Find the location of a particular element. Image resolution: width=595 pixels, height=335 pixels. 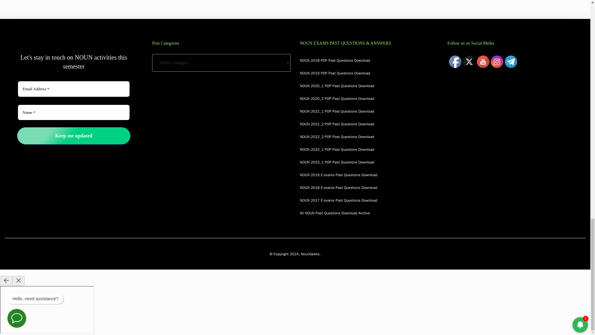

Keep me updated is located at coordinates (74, 136).